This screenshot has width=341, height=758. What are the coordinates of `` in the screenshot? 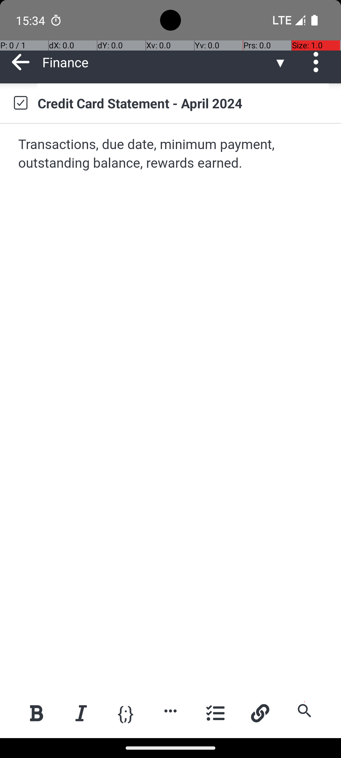 It's located at (21, 103).